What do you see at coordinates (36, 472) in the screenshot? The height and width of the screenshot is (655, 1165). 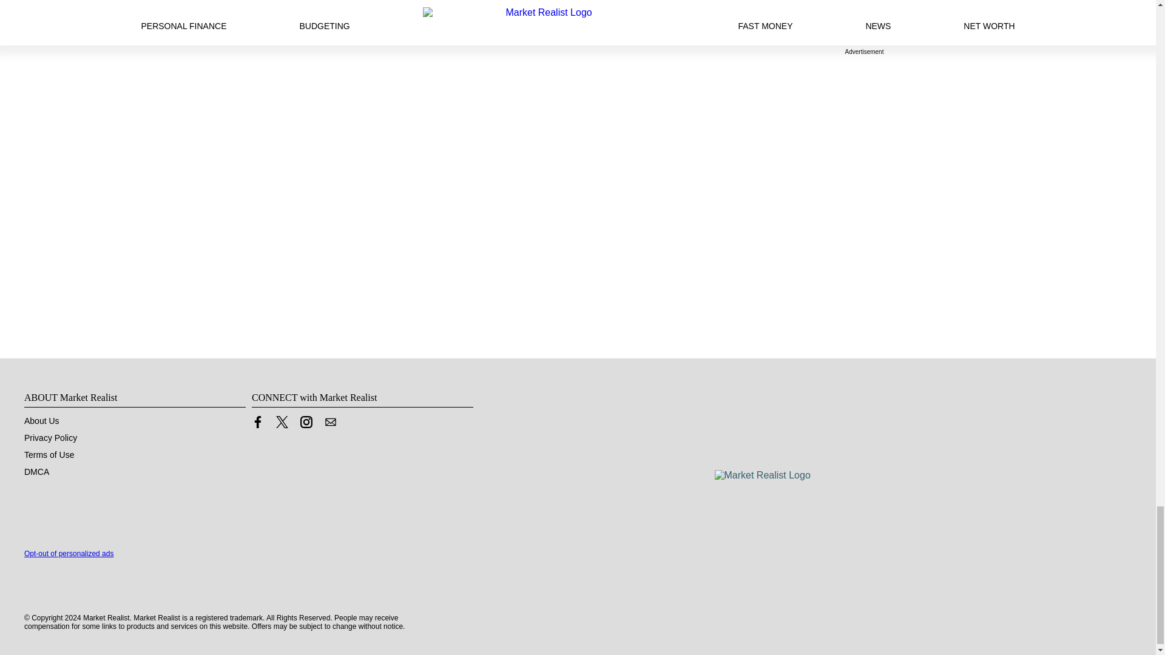 I see `DMCA` at bounding box center [36, 472].